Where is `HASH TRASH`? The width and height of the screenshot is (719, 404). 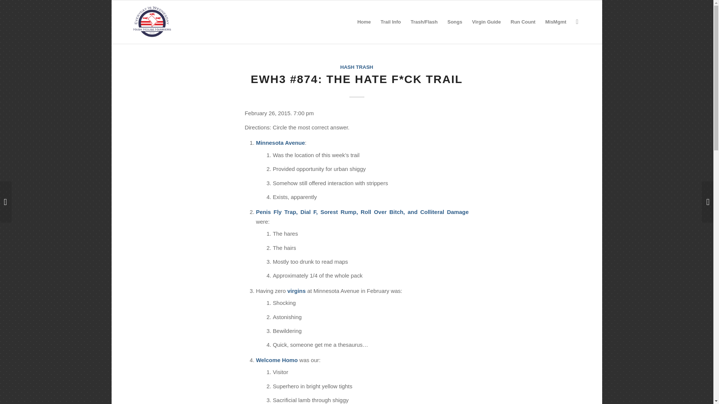 HASH TRASH is located at coordinates (357, 67).